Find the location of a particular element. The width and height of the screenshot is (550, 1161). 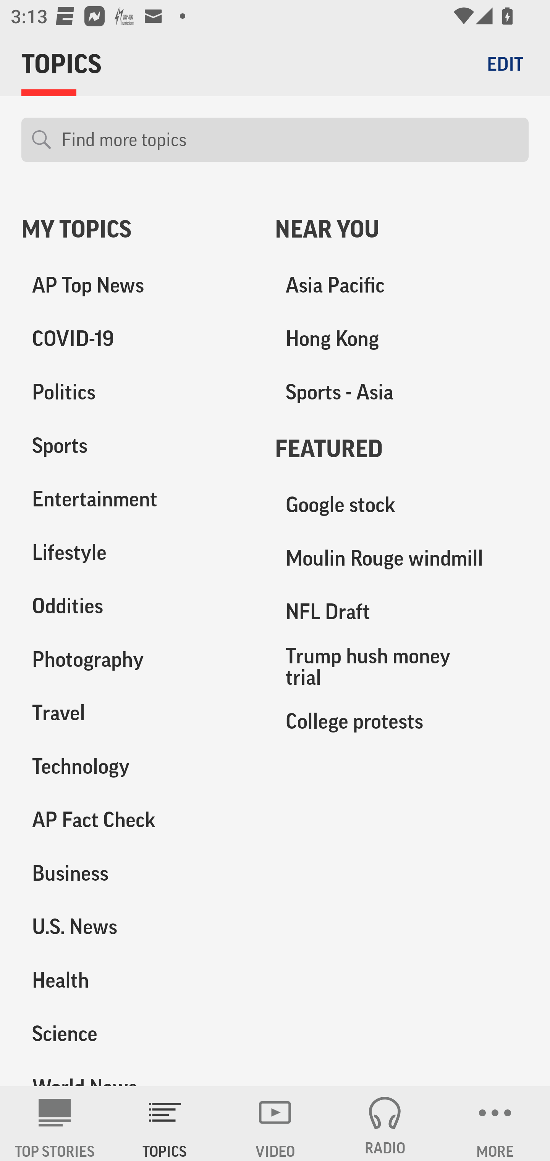

NFL Draft is located at coordinates (402, 612).